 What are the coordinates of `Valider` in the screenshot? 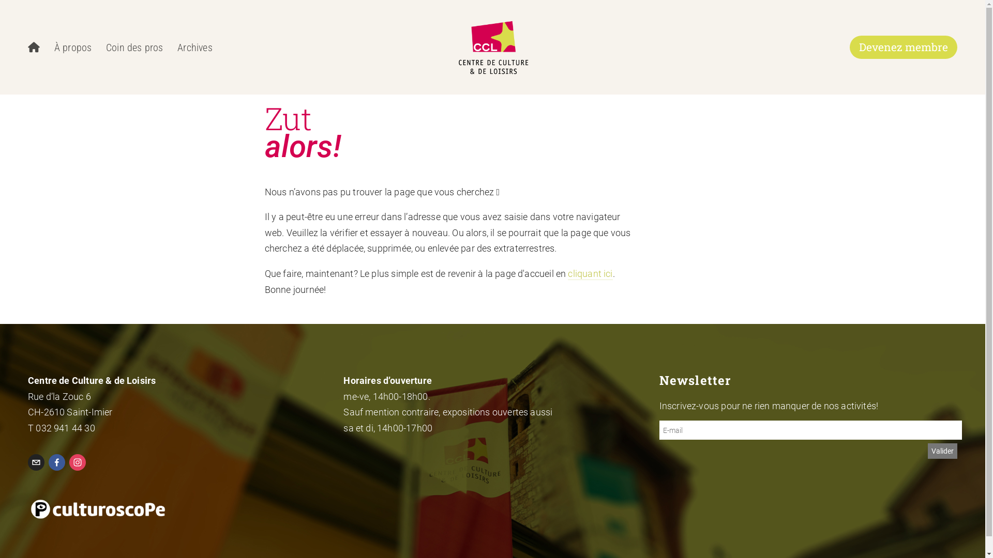 It's located at (942, 451).